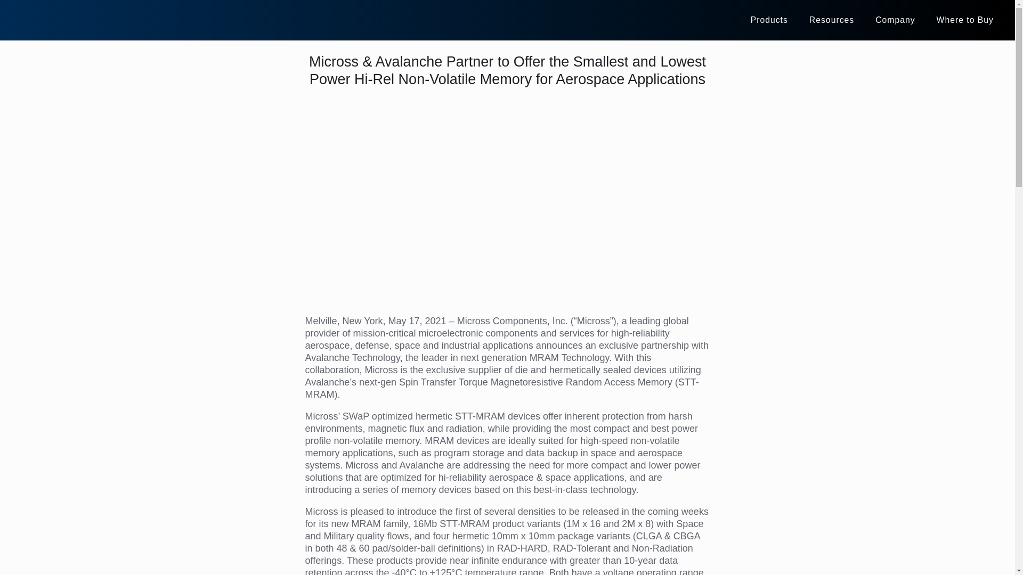  Describe the element at coordinates (965, 20) in the screenshot. I see `Where to Buy` at that location.